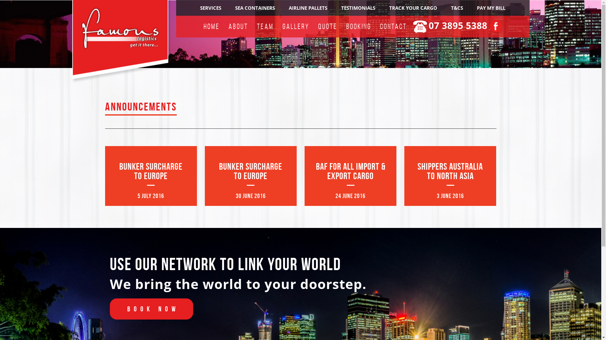 The image size is (606, 340). What do you see at coordinates (413, 8) in the screenshot?
I see `TRACK YOUR CARGO` at bounding box center [413, 8].